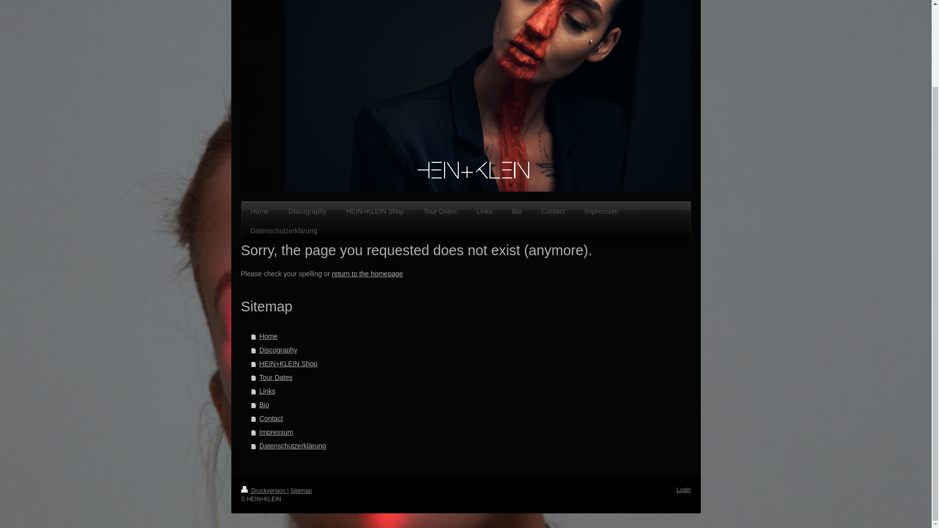  I want to click on Home, so click(259, 211).